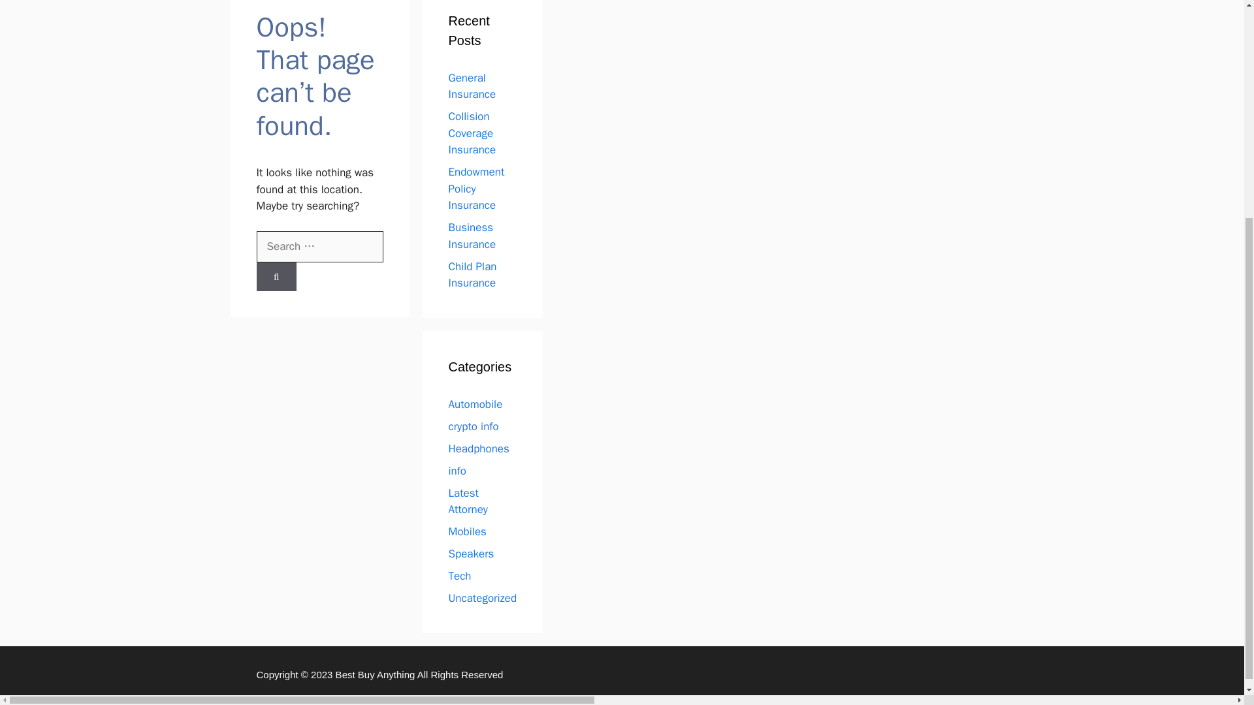 The height and width of the screenshot is (705, 1254). What do you see at coordinates (459, 576) in the screenshot?
I see `Tech` at bounding box center [459, 576].